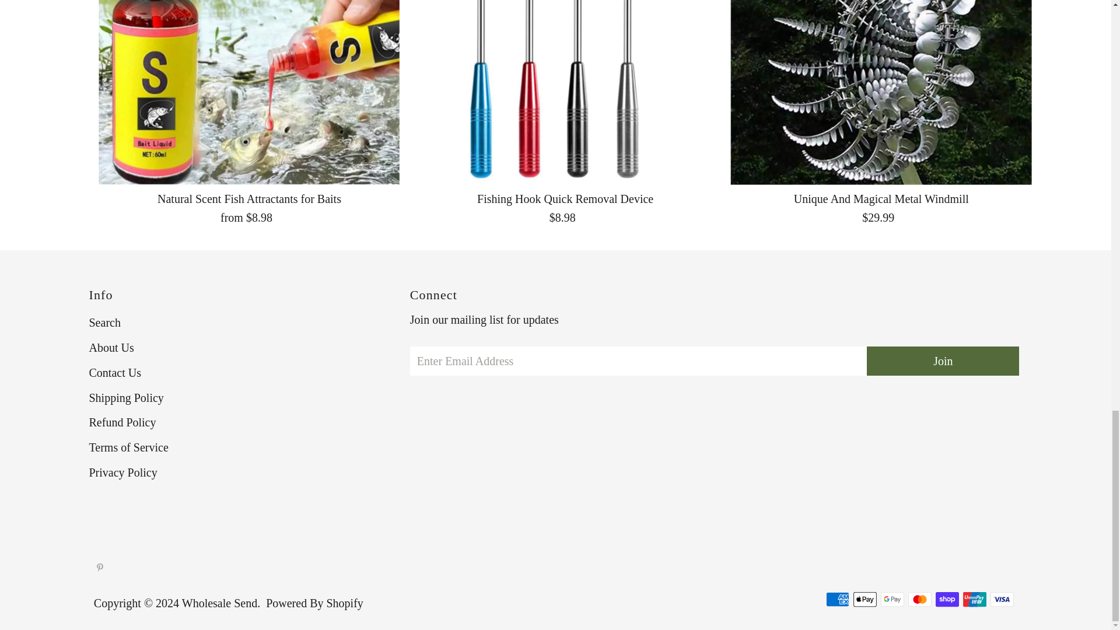 This screenshot has width=1120, height=630. Describe the element at coordinates (975, 600) in the screenshot. I see `Union Pay` at that location.